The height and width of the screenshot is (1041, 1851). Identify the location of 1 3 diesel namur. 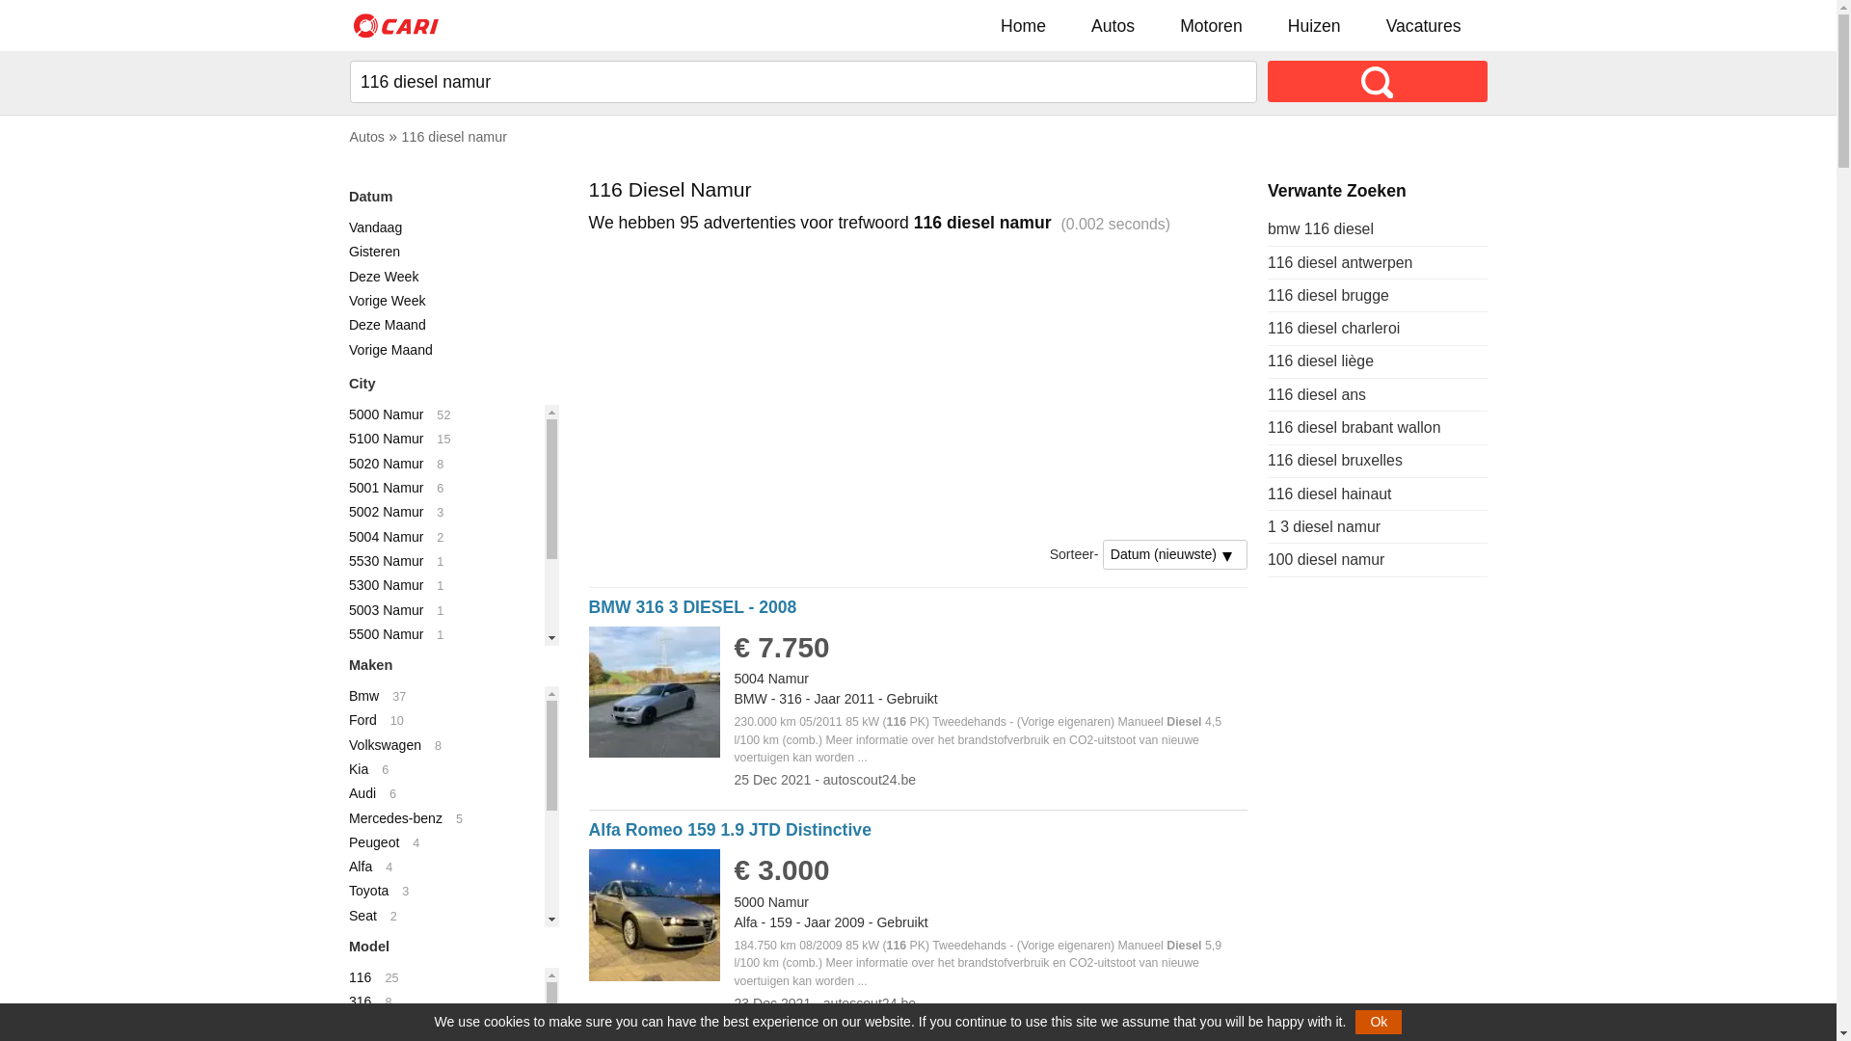
(1325, 526).